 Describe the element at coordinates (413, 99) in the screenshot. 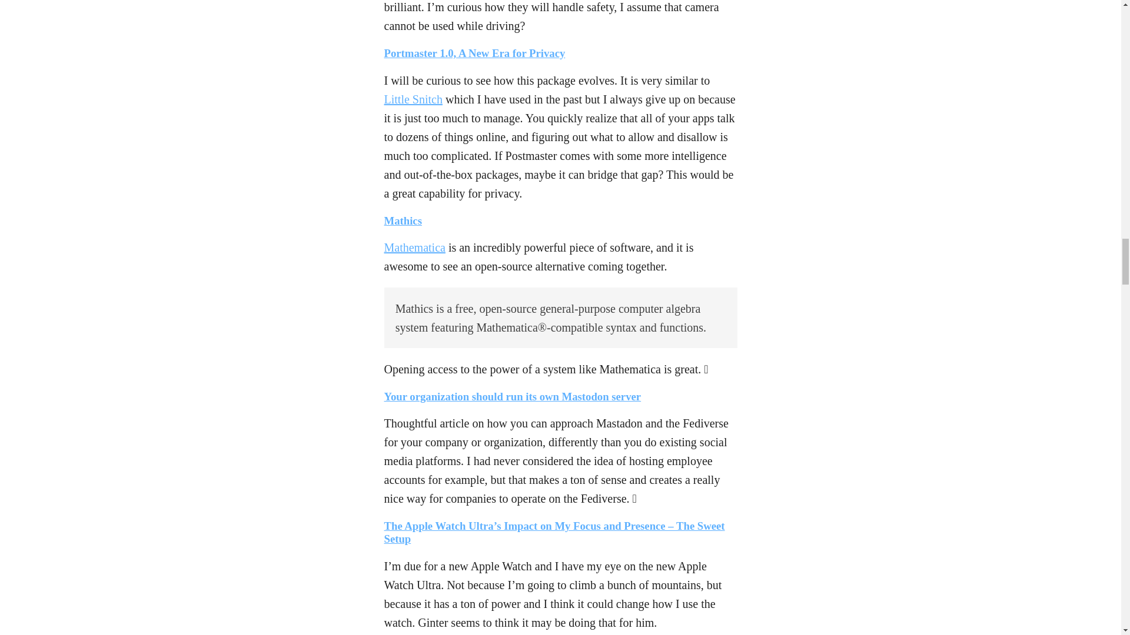

I see `Little Snitch` at that location.